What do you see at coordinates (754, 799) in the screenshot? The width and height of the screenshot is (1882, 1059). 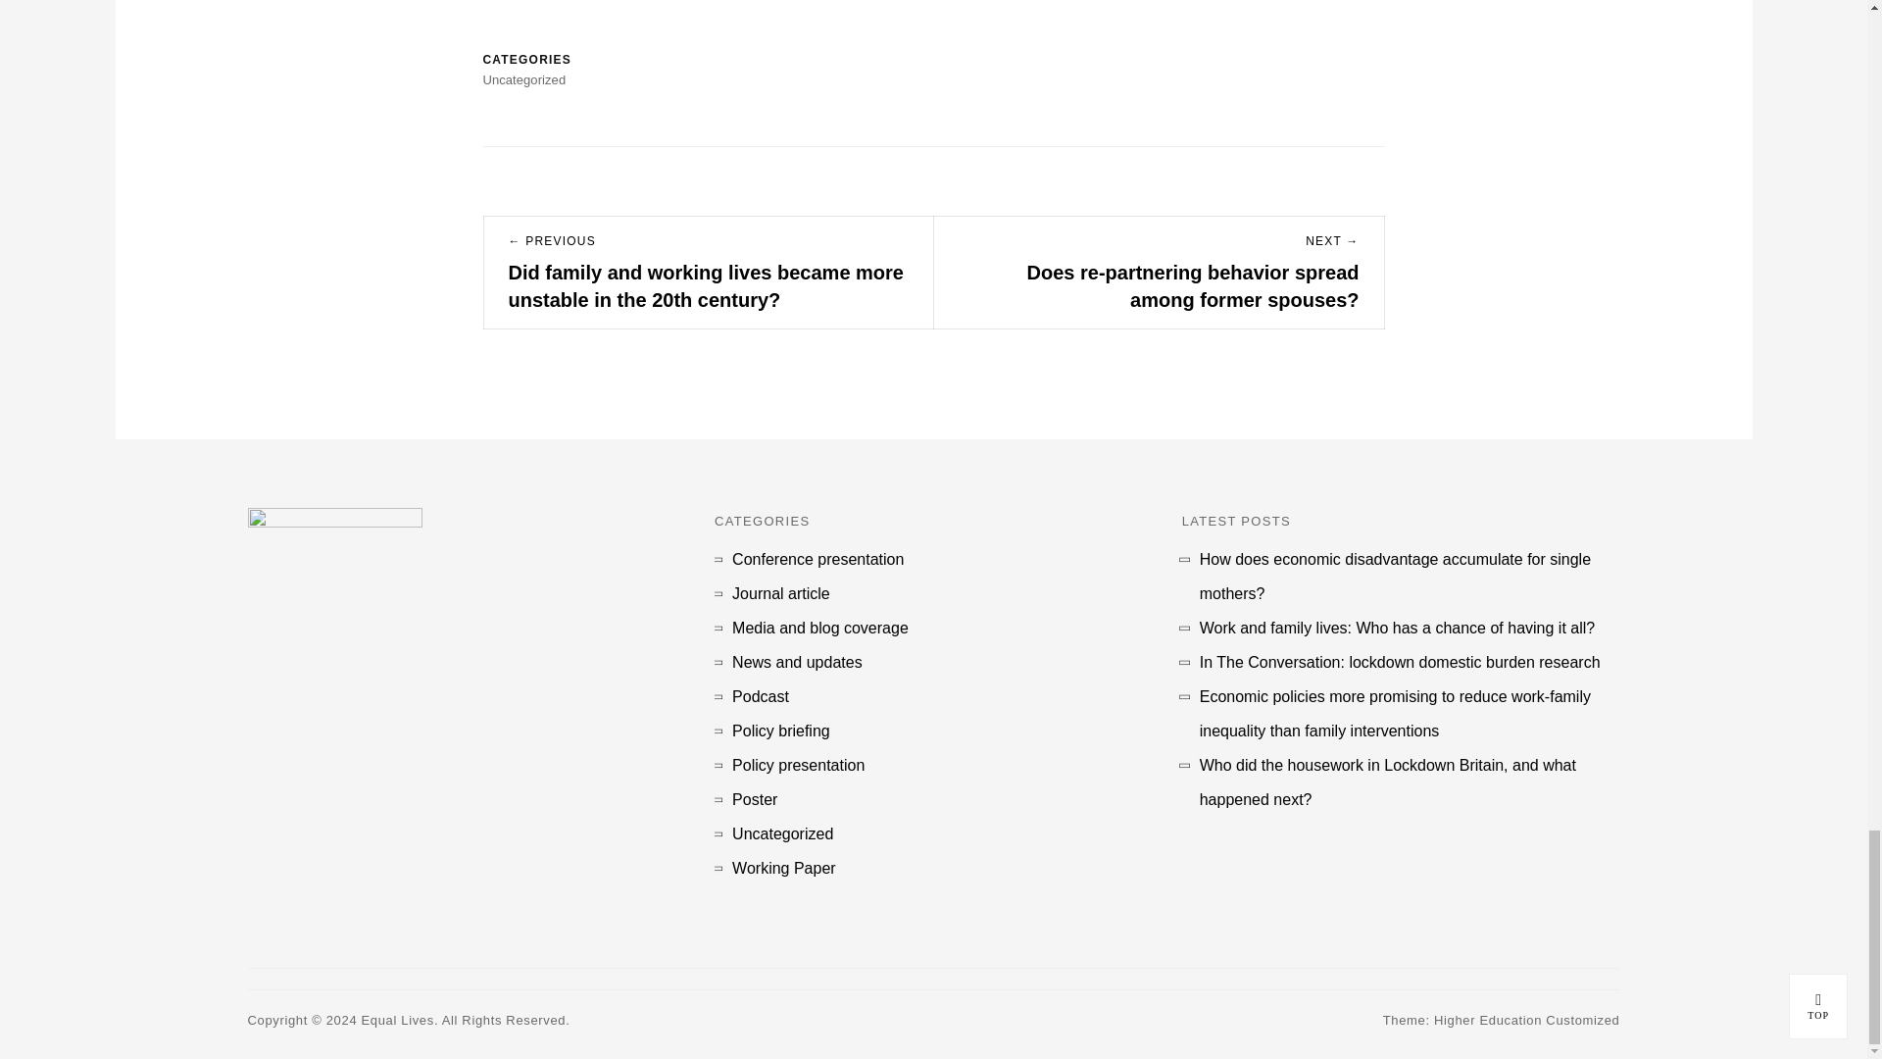 I see `Poster` at bounding box center [754, 799].